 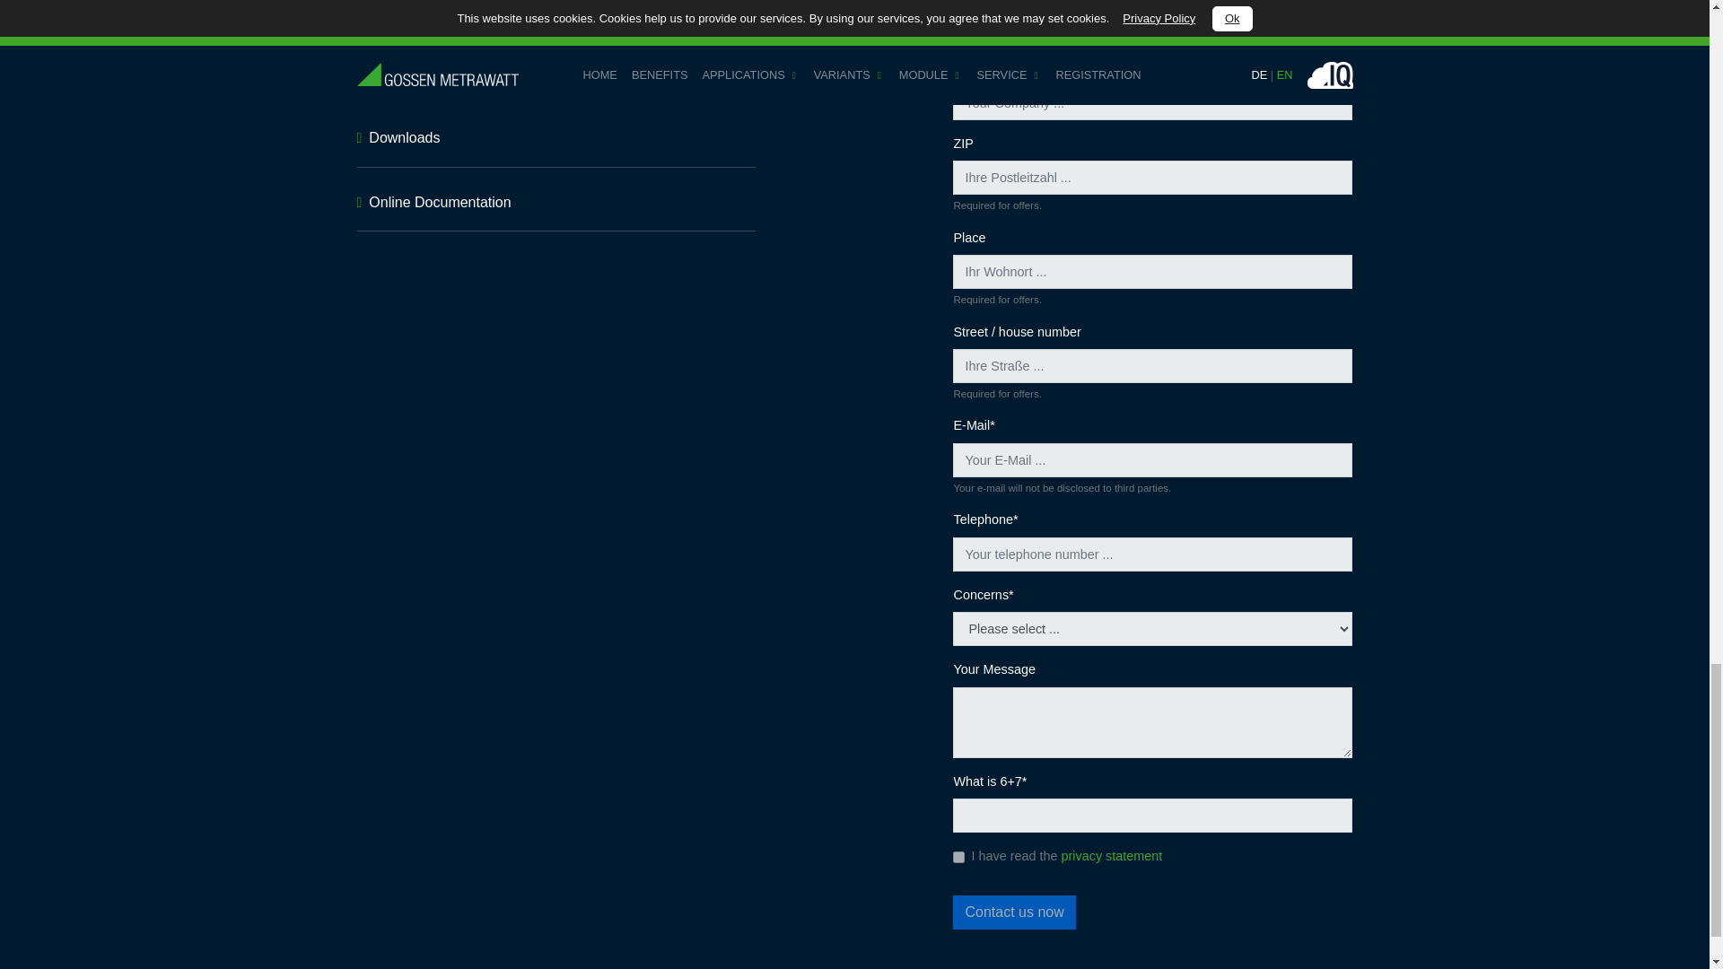 What do you see at coordinates (1014, 912) in the screenshot?
I see `Contact us now` at bounding box center [1014, 912].